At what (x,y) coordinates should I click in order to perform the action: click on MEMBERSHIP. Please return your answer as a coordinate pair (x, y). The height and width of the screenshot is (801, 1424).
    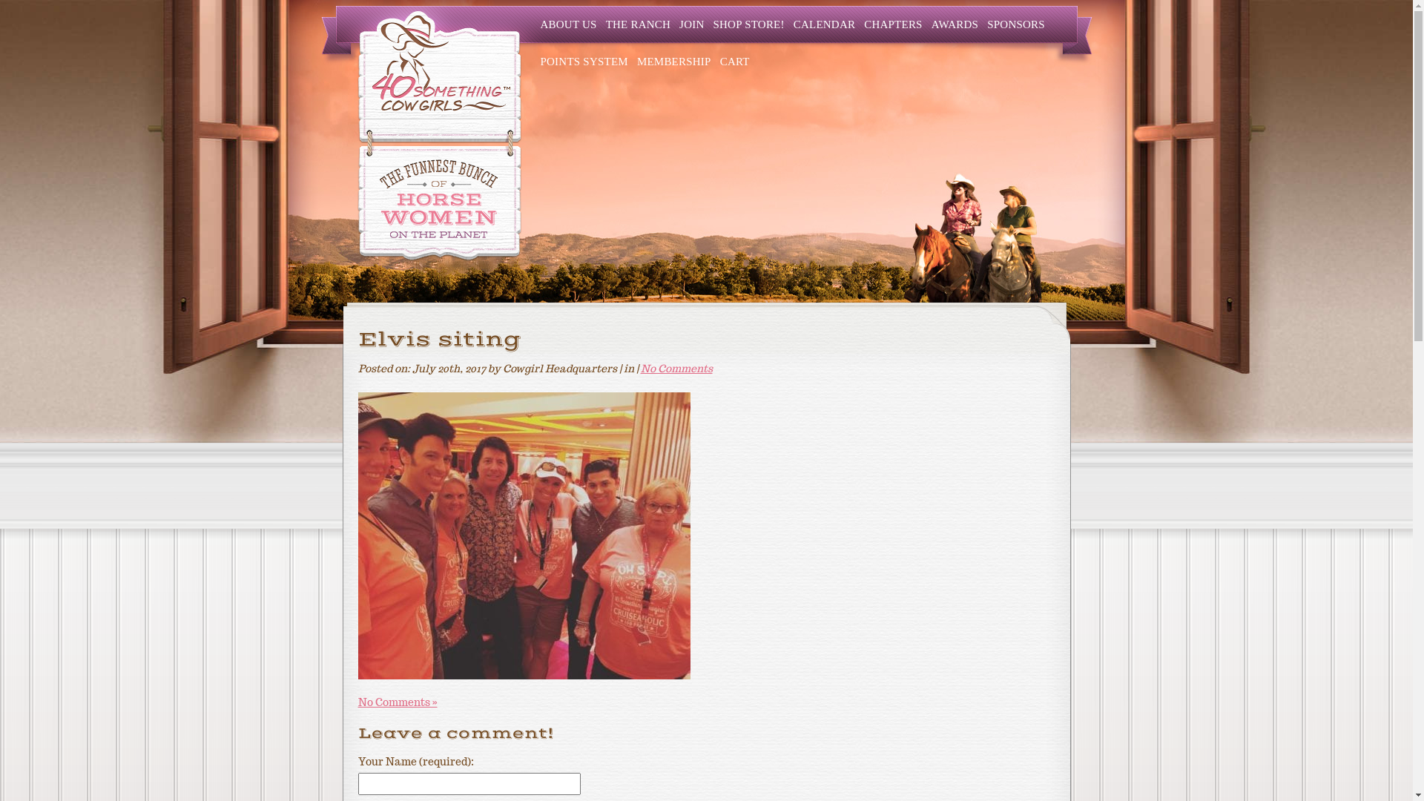
    Looking at the image, I should click on (673, 62).